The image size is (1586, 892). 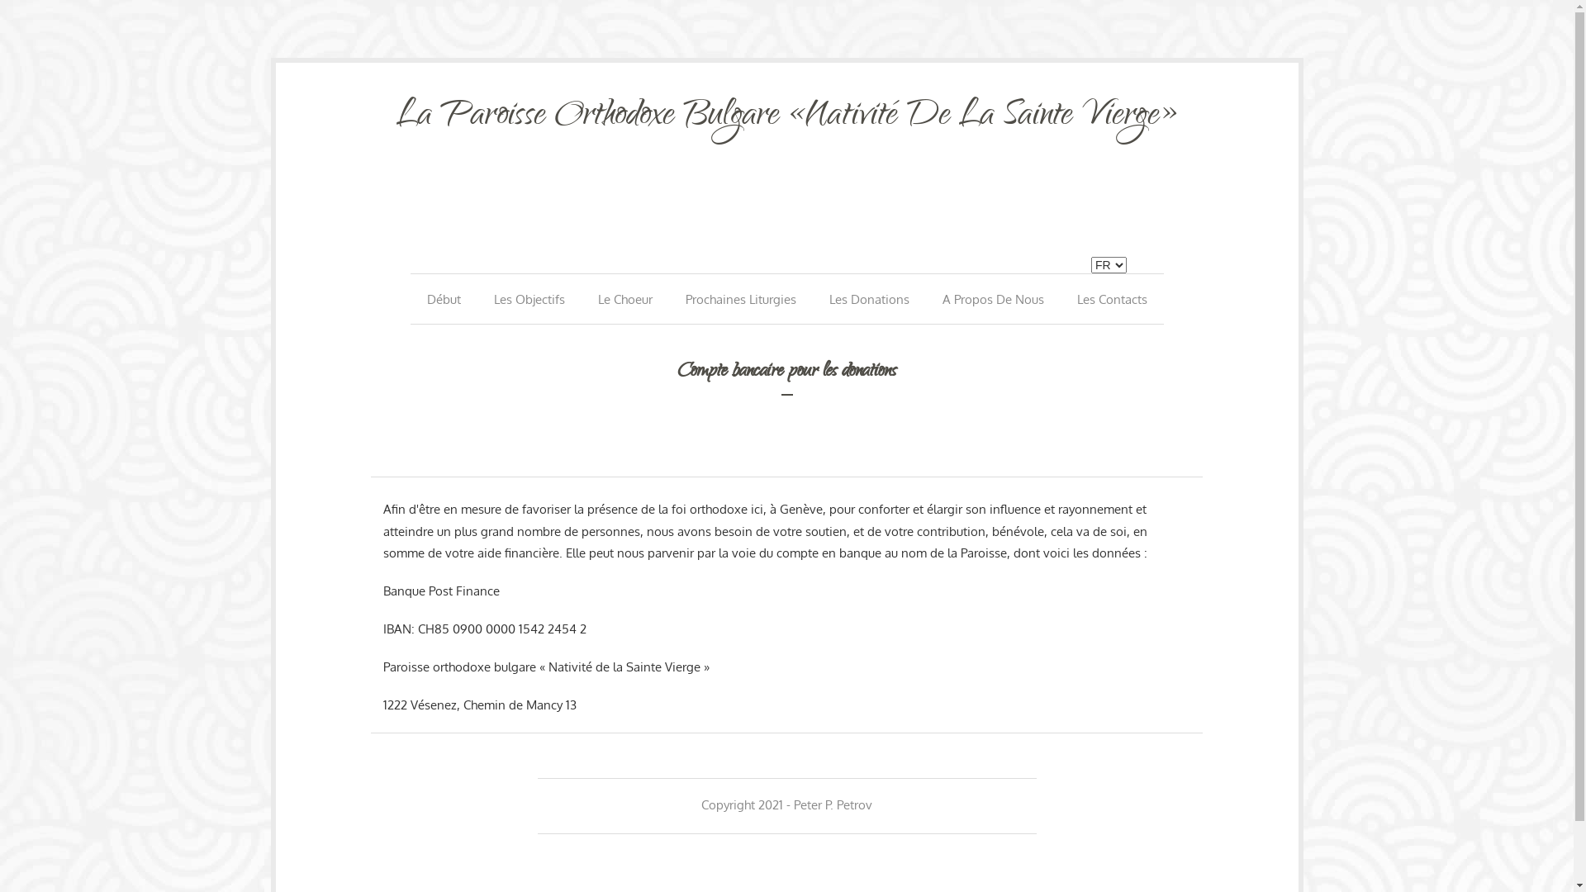 I want to click on Le Choeur, so click(x=625, y=299).